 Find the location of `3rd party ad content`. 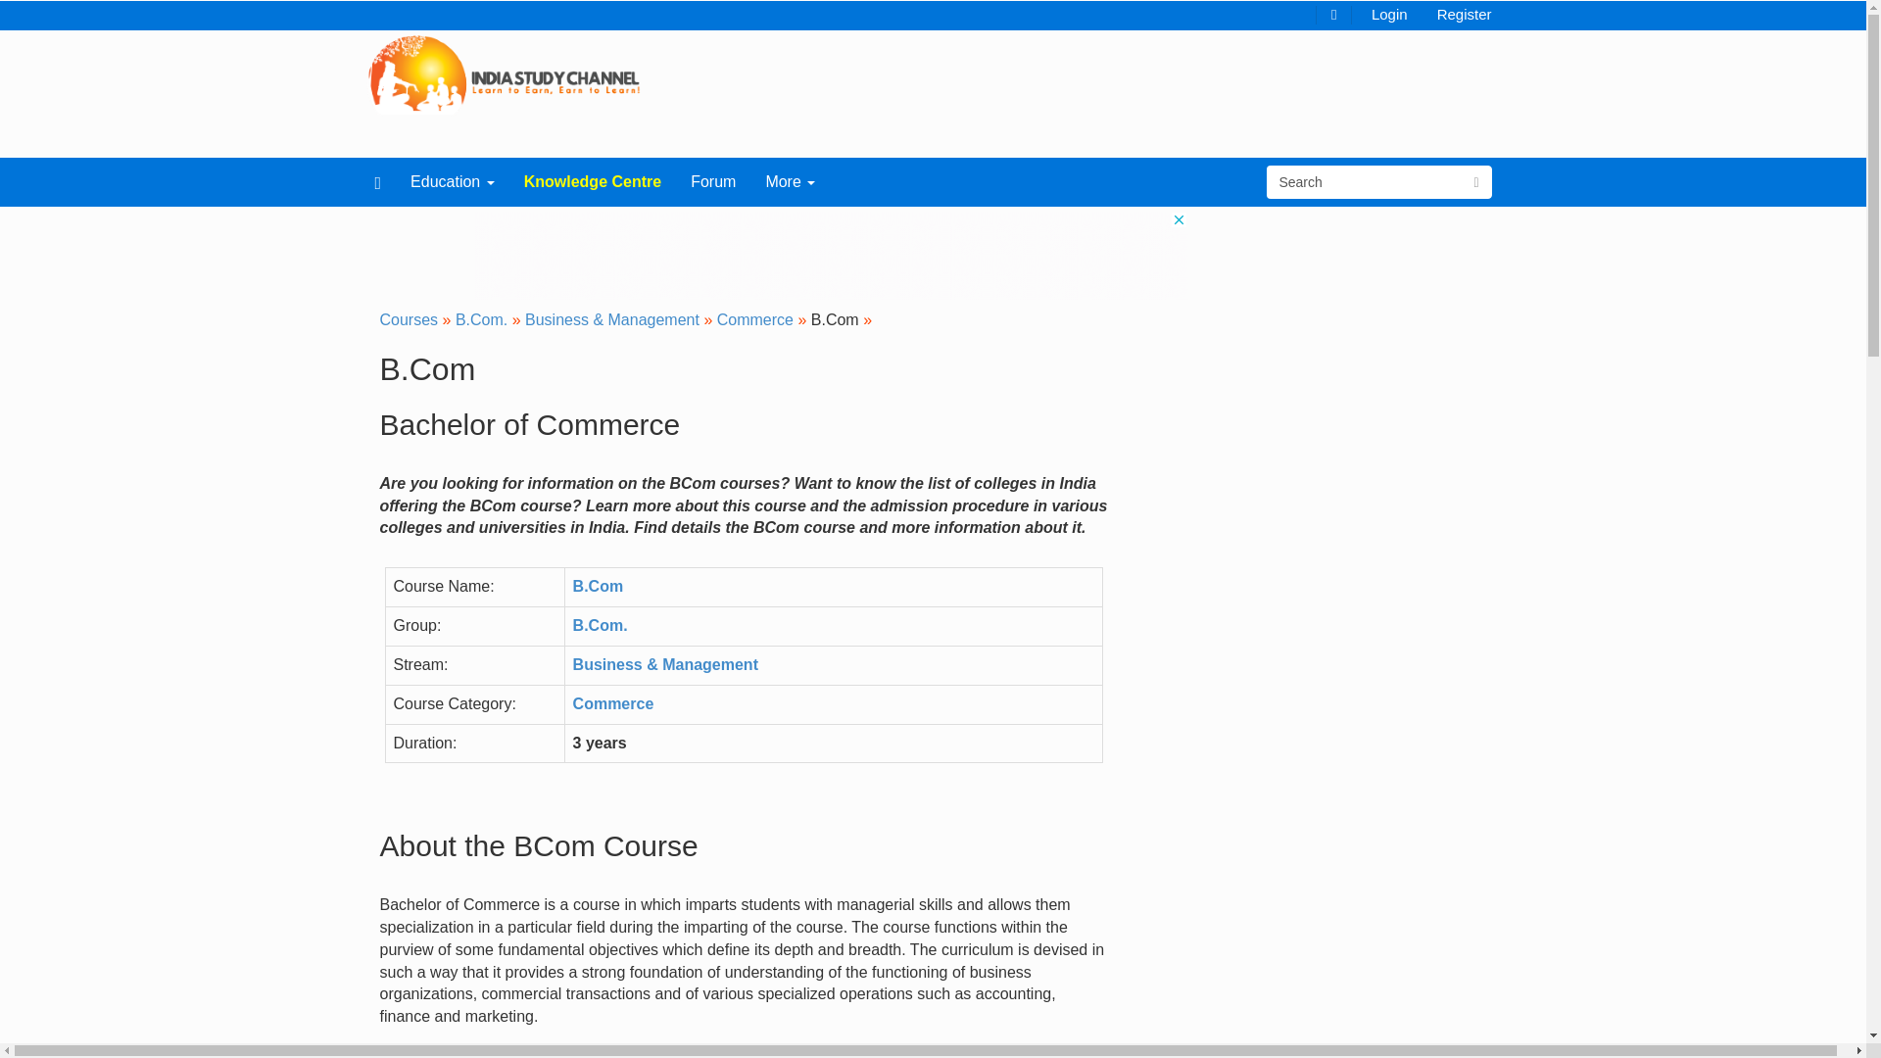

3rd party ad content is located at coordinates (830, 255).